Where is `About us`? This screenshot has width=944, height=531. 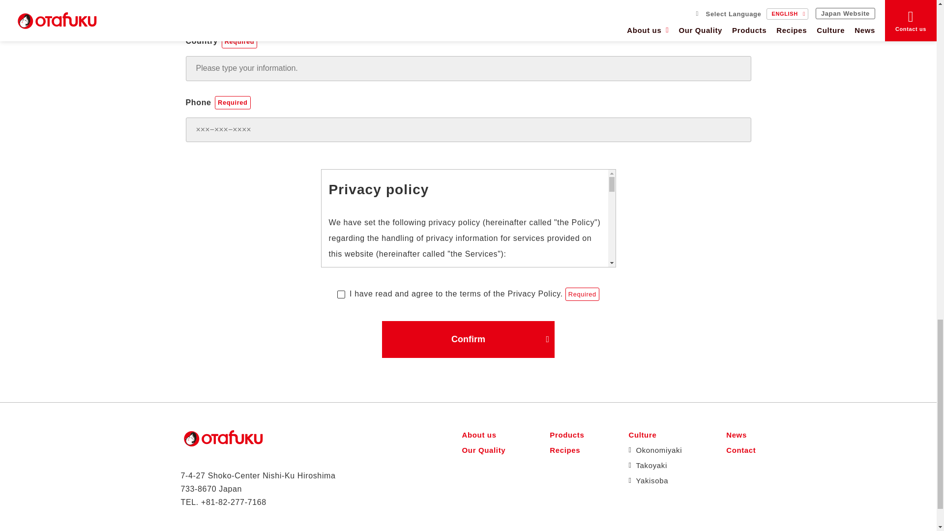 About us is located at coordinates (484, 435).